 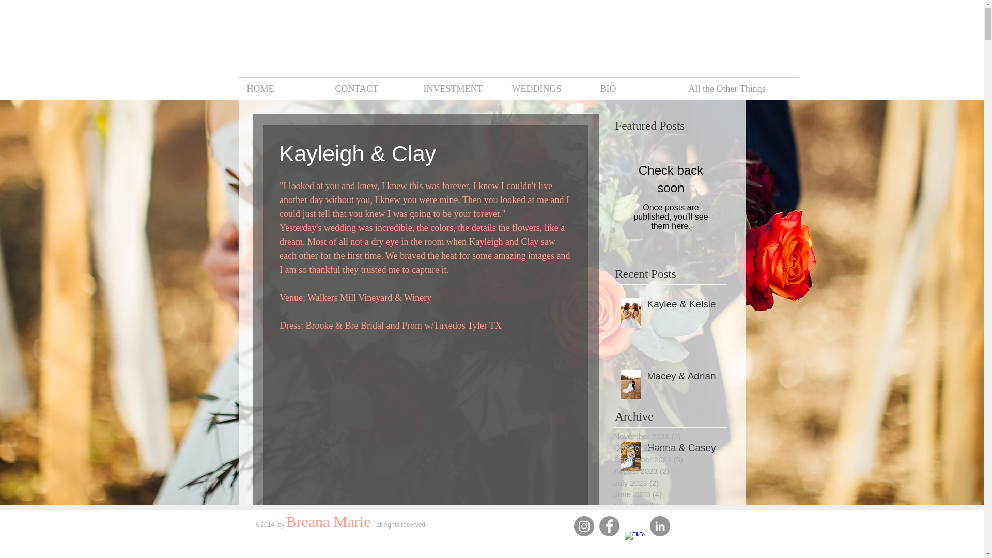 I want to click on All the Other Things, so click(x=725, y=89).